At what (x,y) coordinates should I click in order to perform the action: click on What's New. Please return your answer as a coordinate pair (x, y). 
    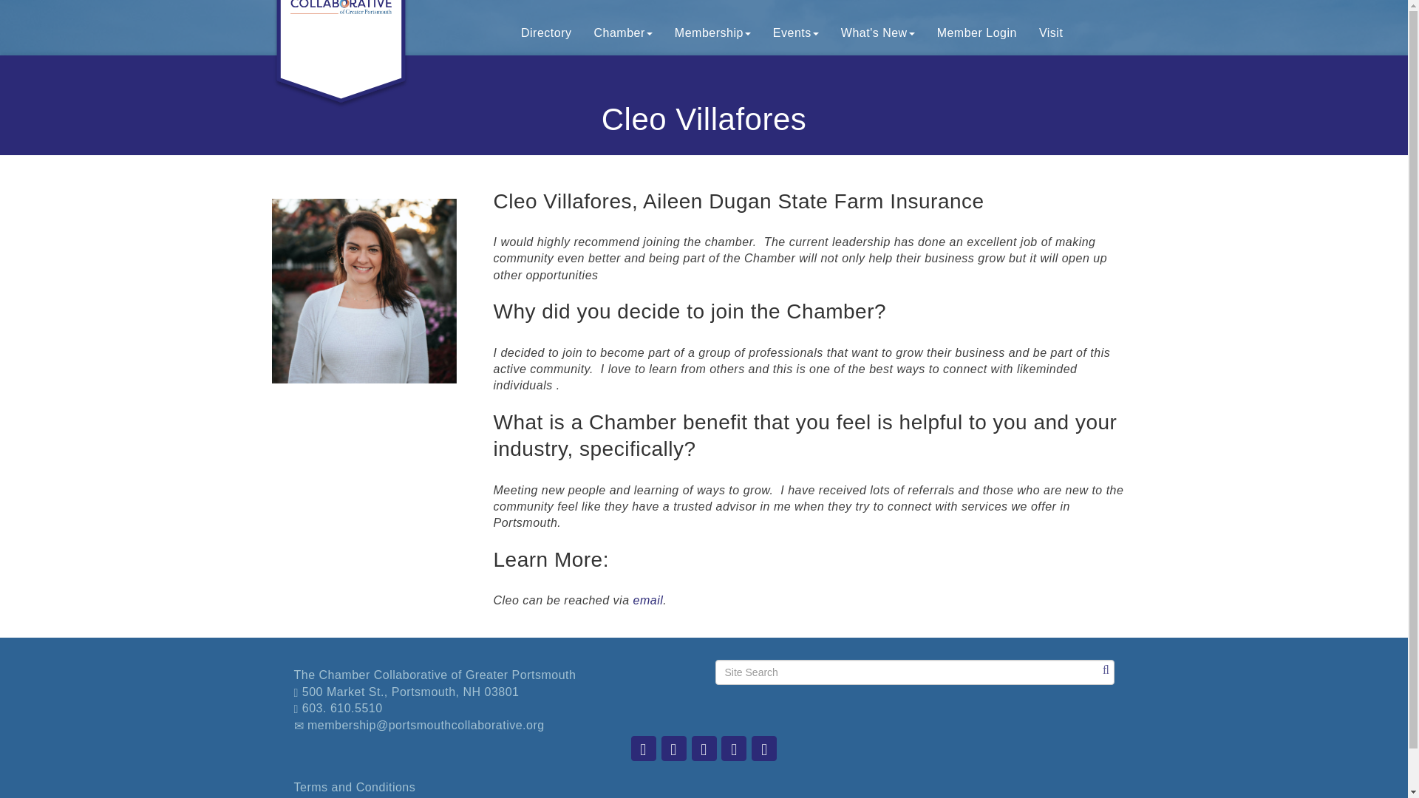
    Looking at the image, I should click on (878, 33).